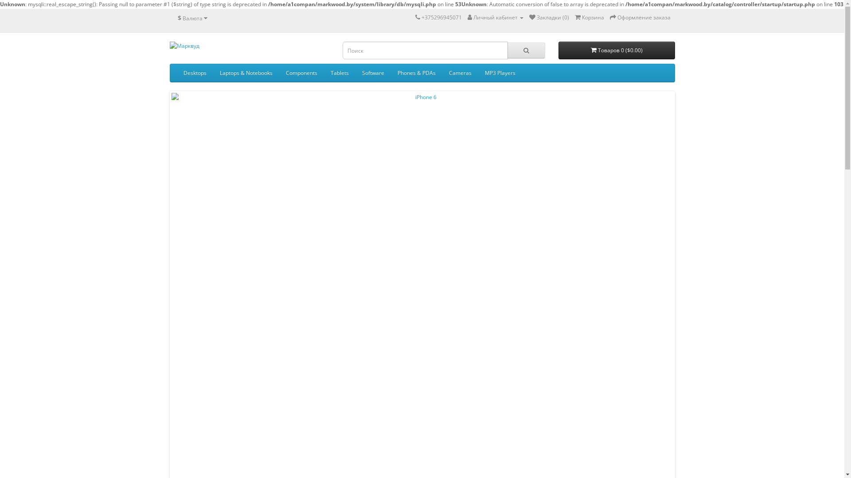  What do you see at coordinates (460, 73) in the screenshot?
I see `Cameras` at bounding box center [460, 73].